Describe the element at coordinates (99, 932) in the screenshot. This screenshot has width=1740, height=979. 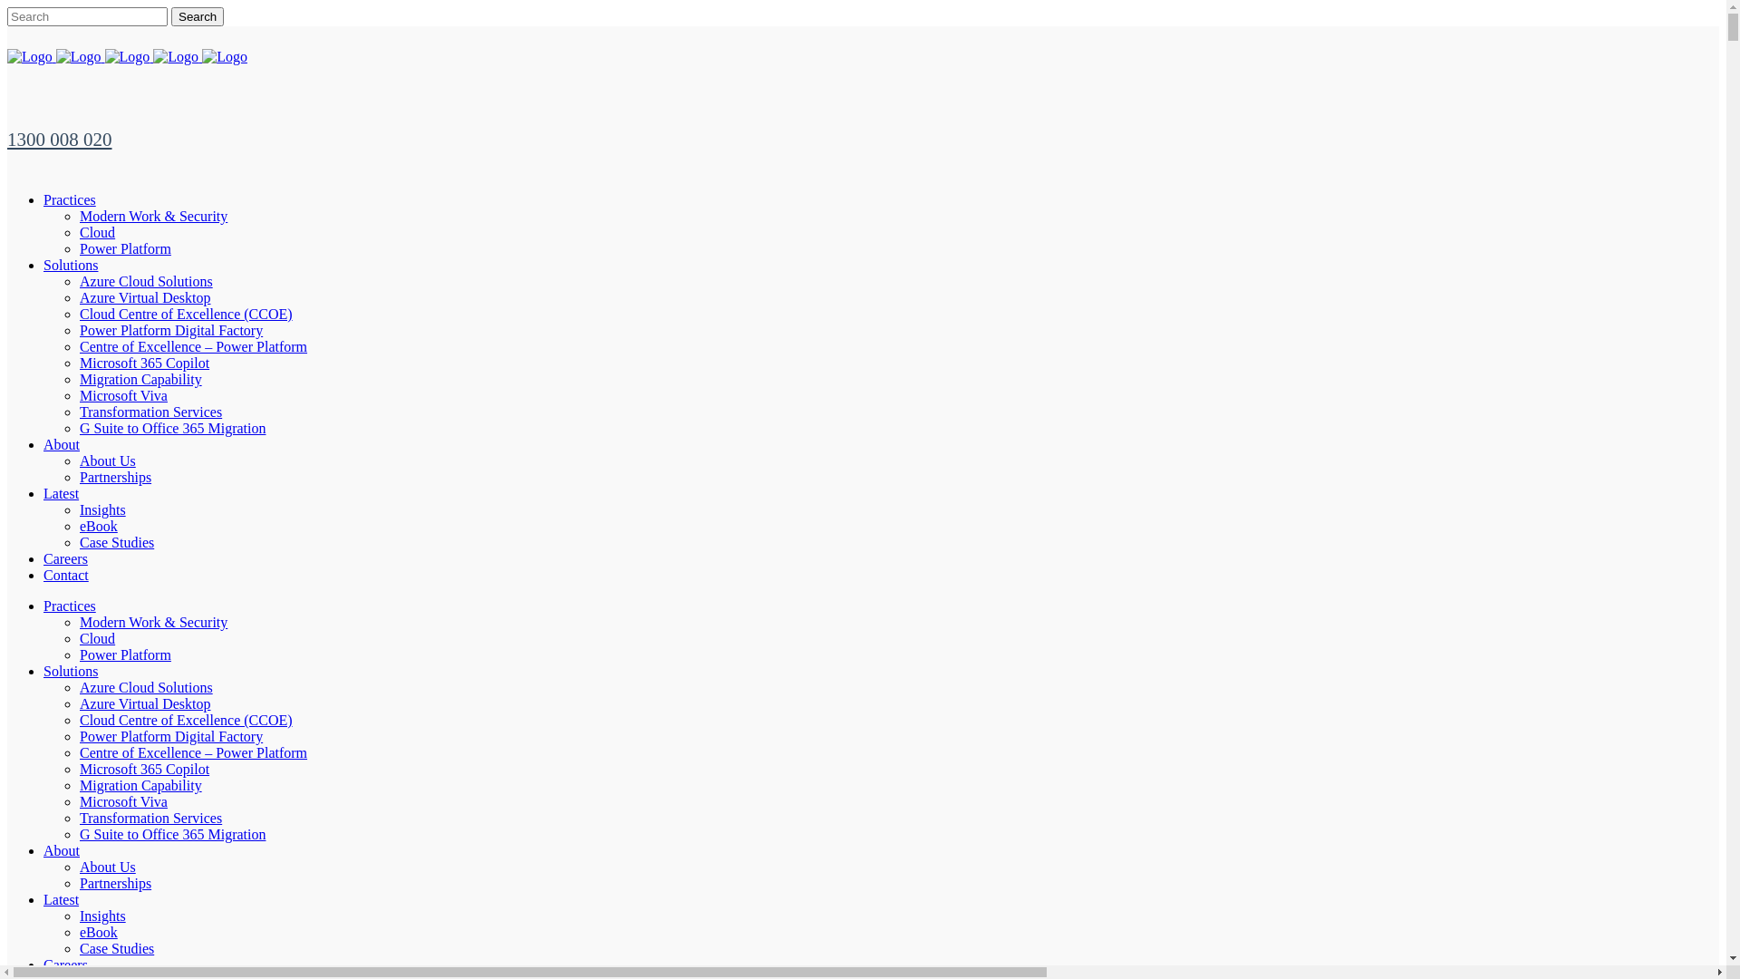
I see `eBook` at that location.